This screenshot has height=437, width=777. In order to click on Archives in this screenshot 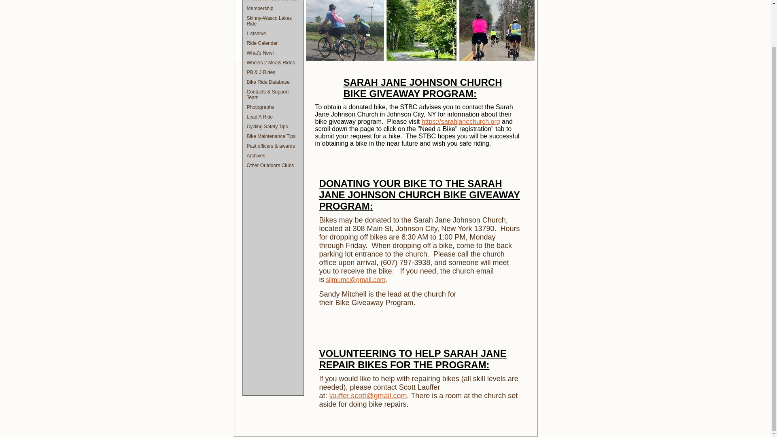, I will do `click(273, 155)`.